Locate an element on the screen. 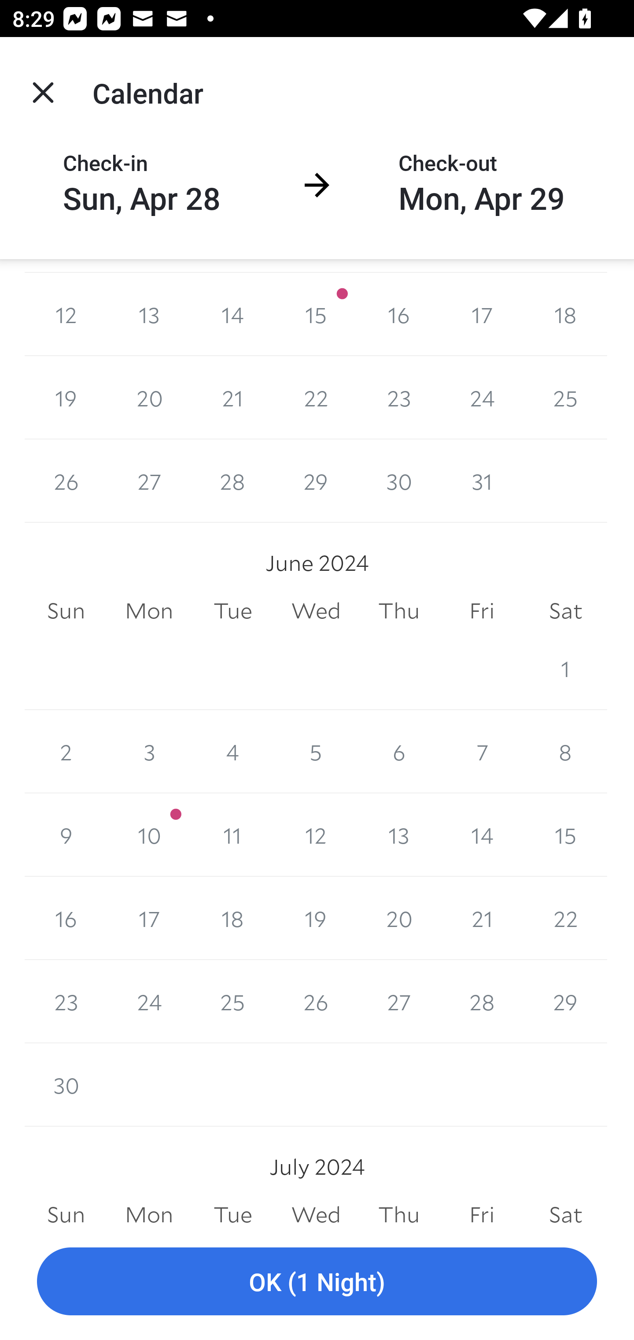  28 28 May 2024 is located at coordinates (232, 481).